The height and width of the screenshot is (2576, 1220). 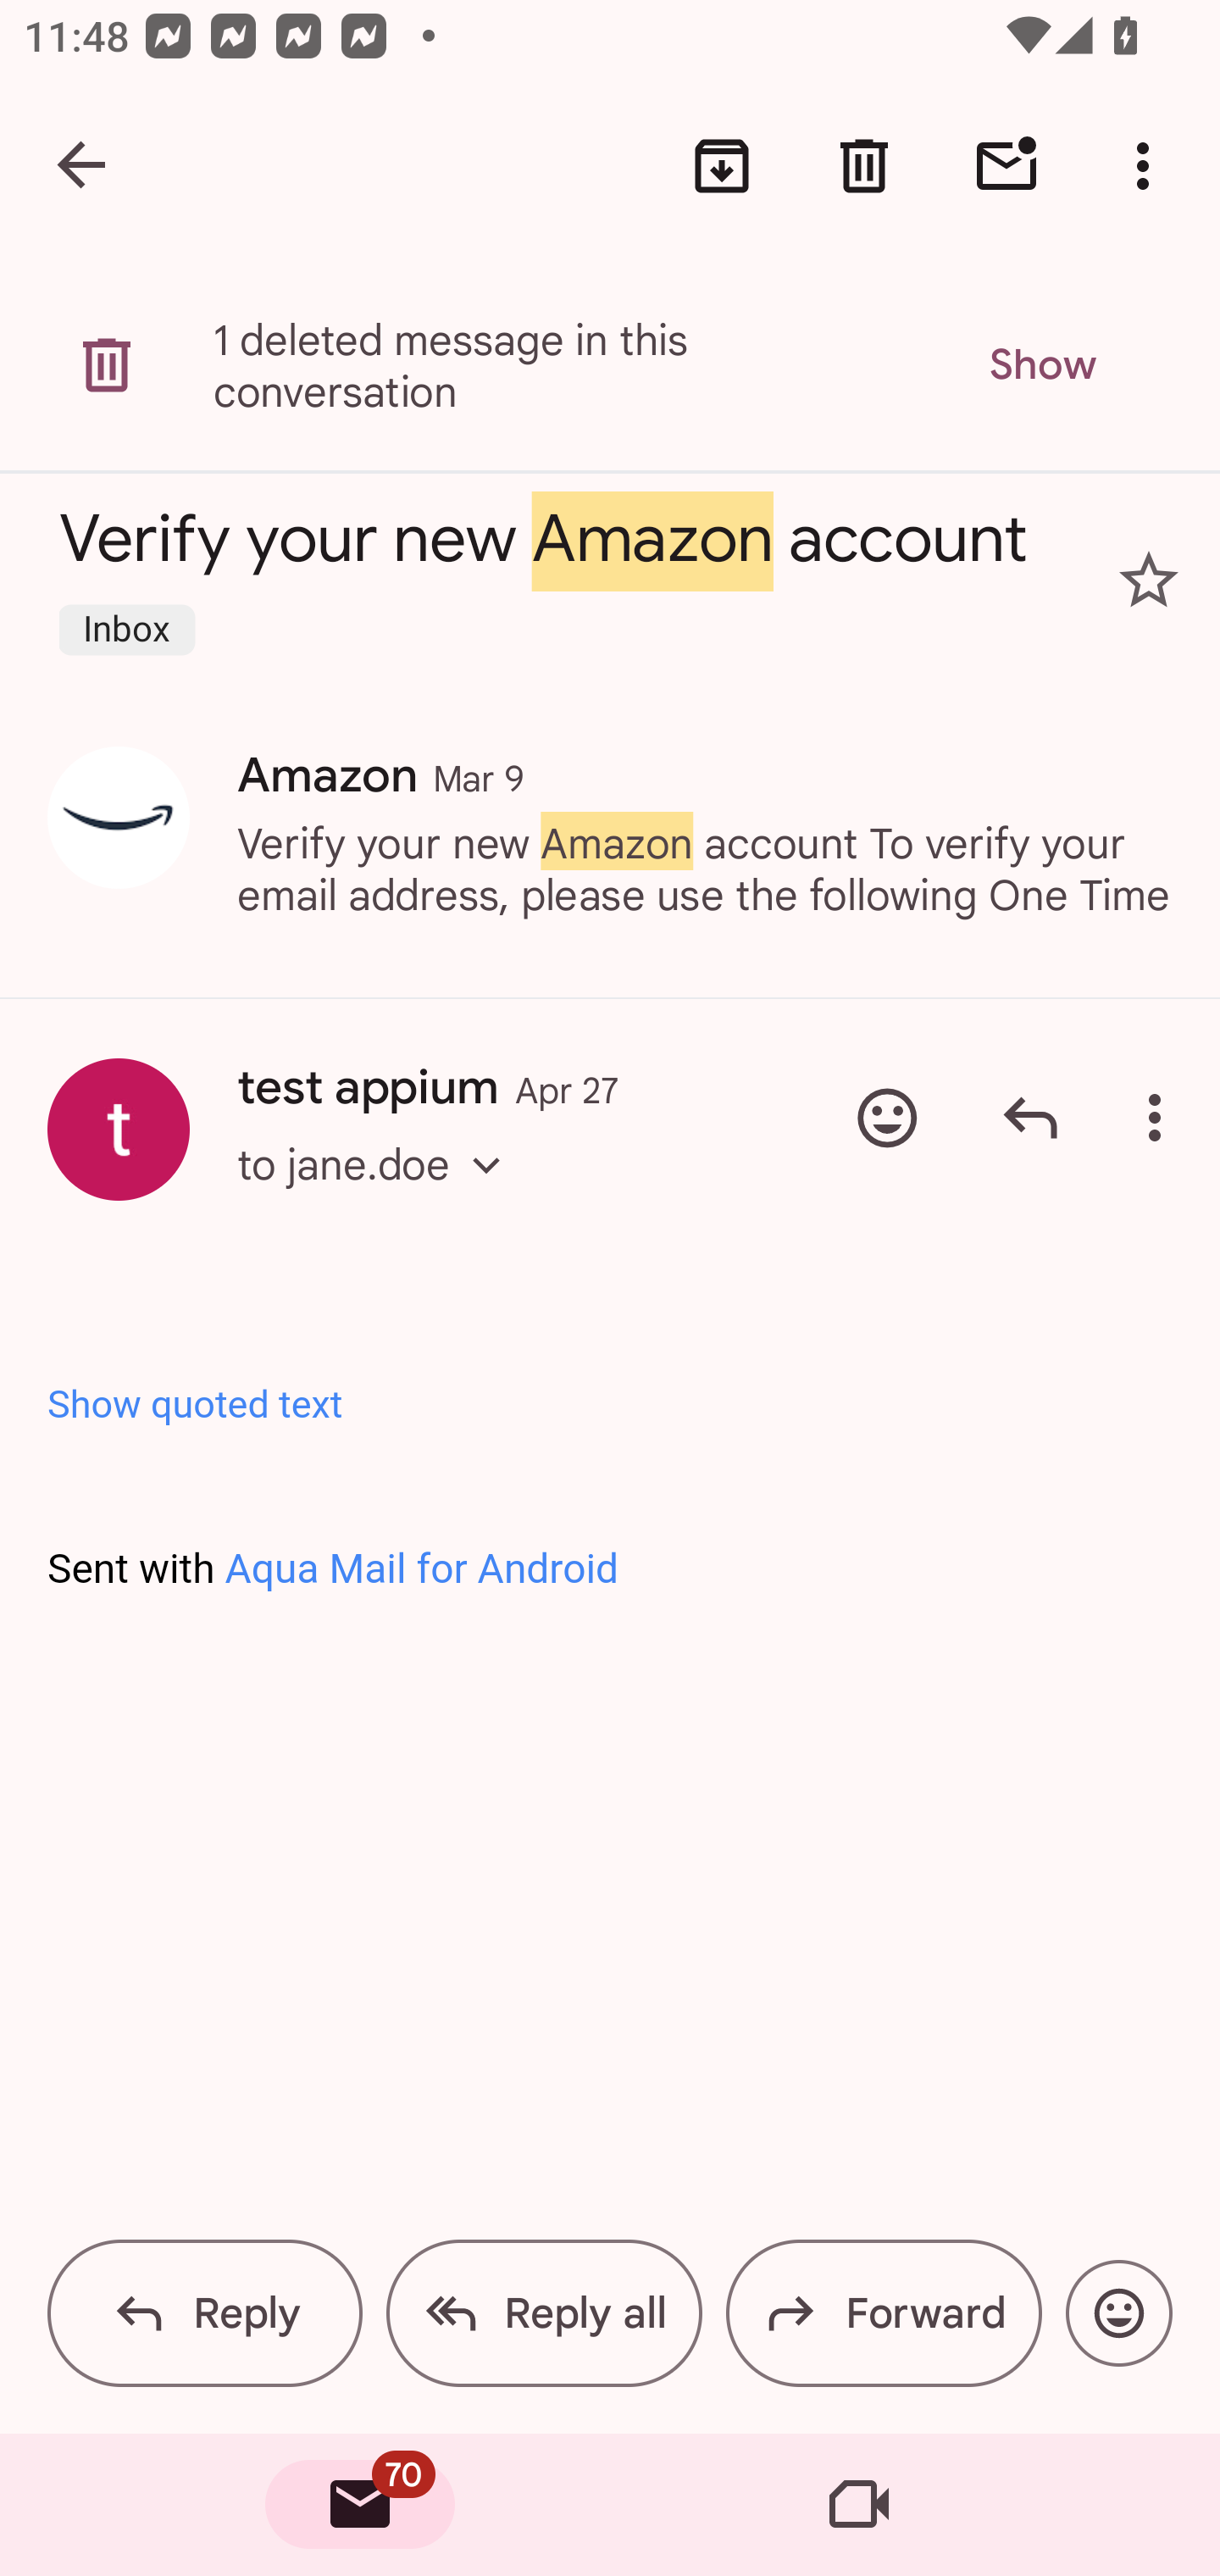 I want to click on Forward, so click(x=883, y=2313).